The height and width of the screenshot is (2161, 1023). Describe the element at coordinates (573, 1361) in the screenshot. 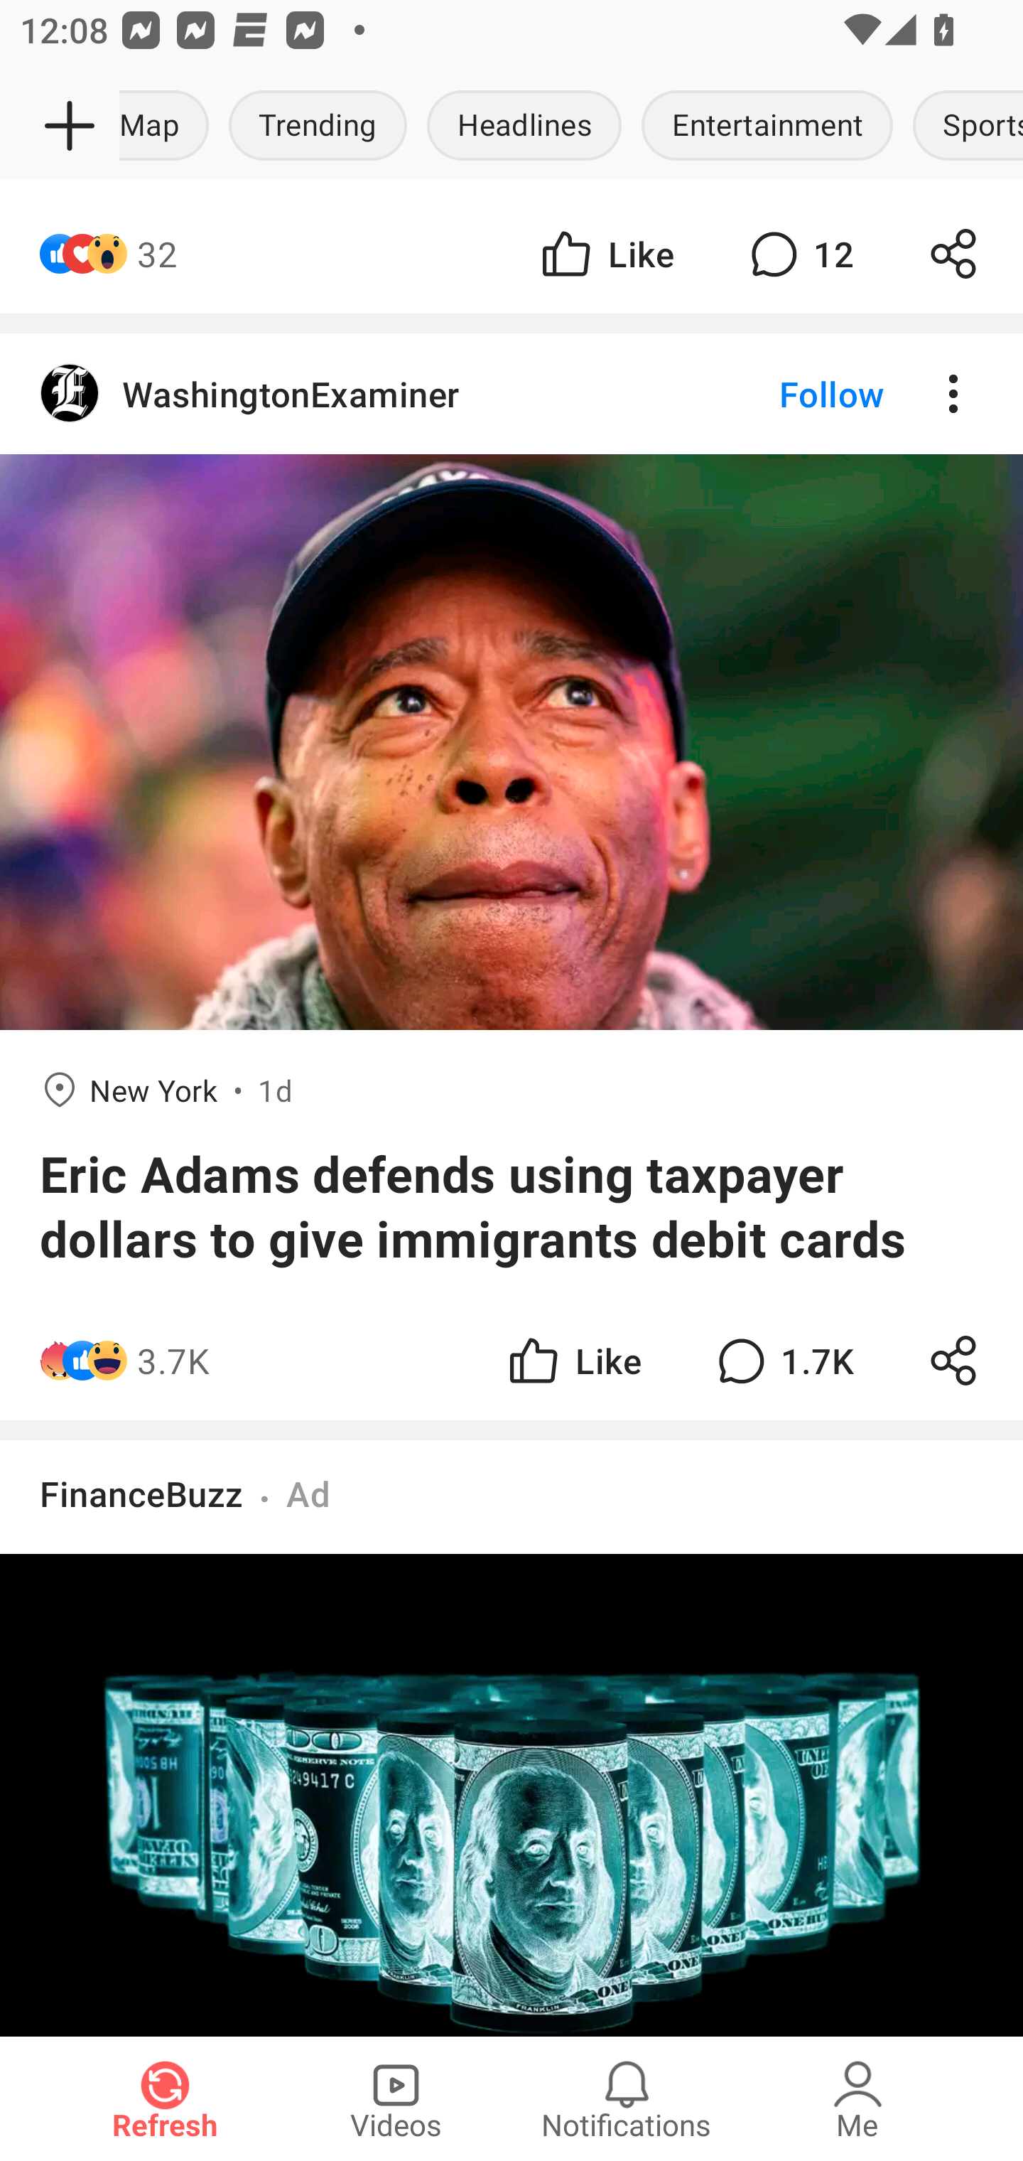

I see `Like` at that location.